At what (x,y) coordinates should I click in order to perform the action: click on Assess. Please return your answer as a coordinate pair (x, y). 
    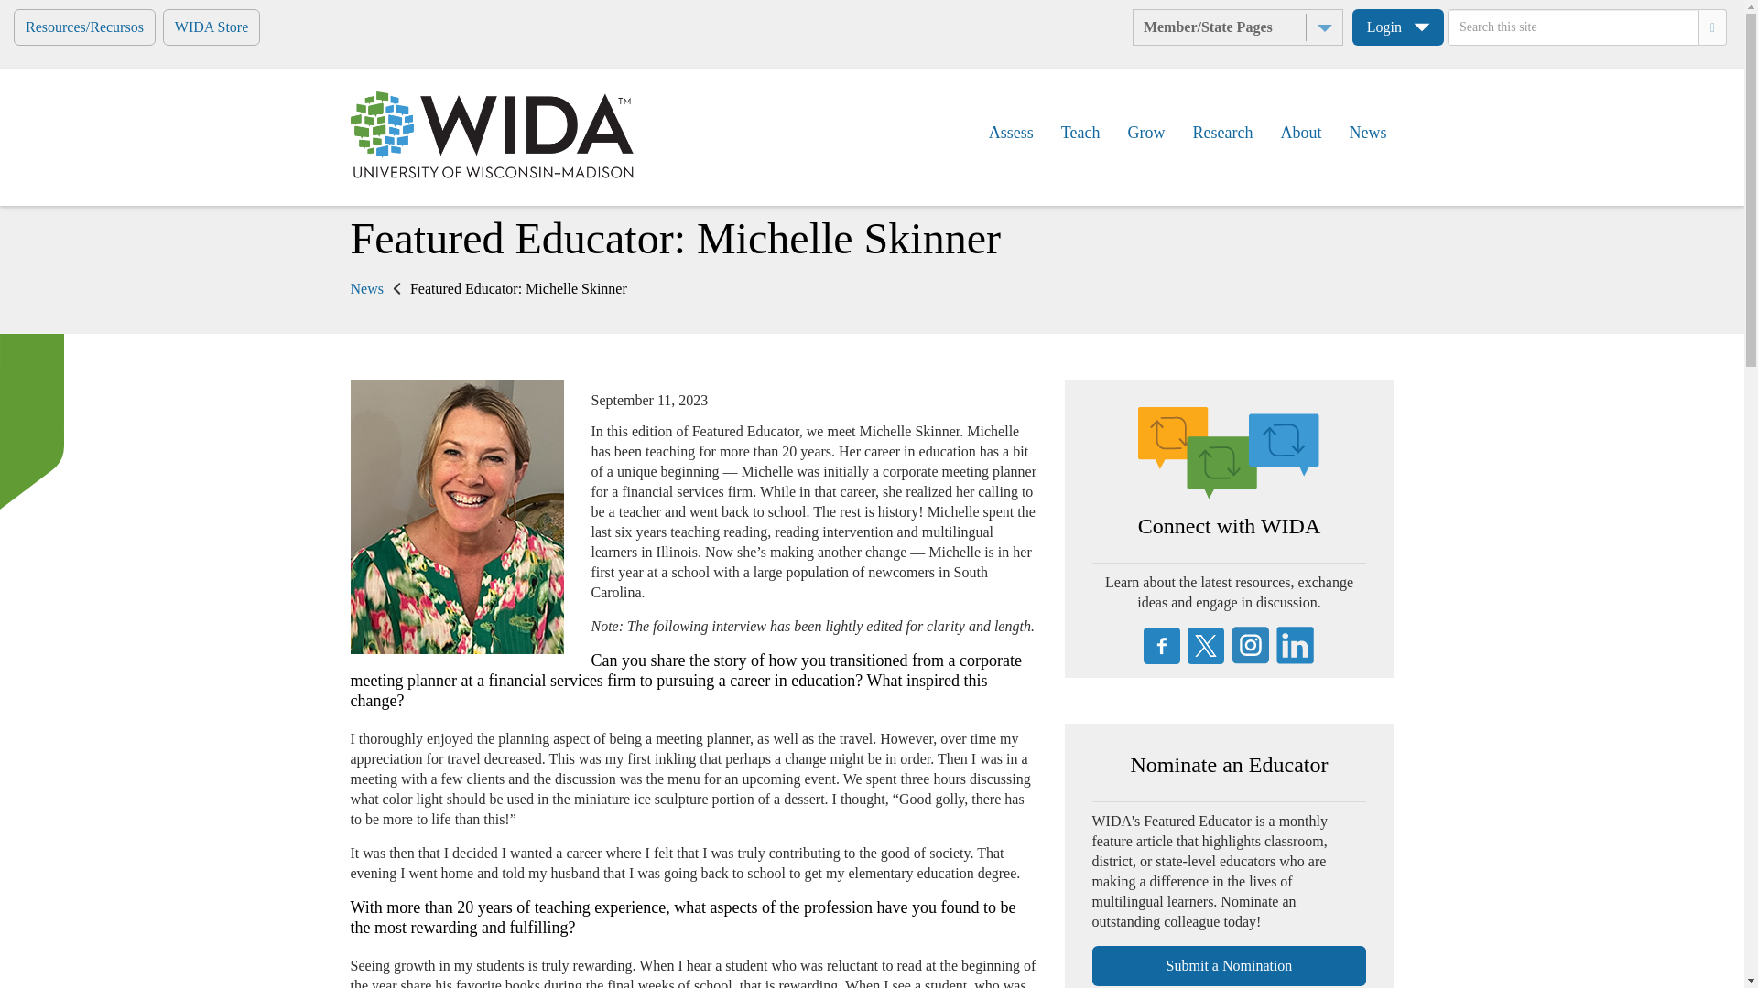
    Looking at the image, I should click on (1011, 132).